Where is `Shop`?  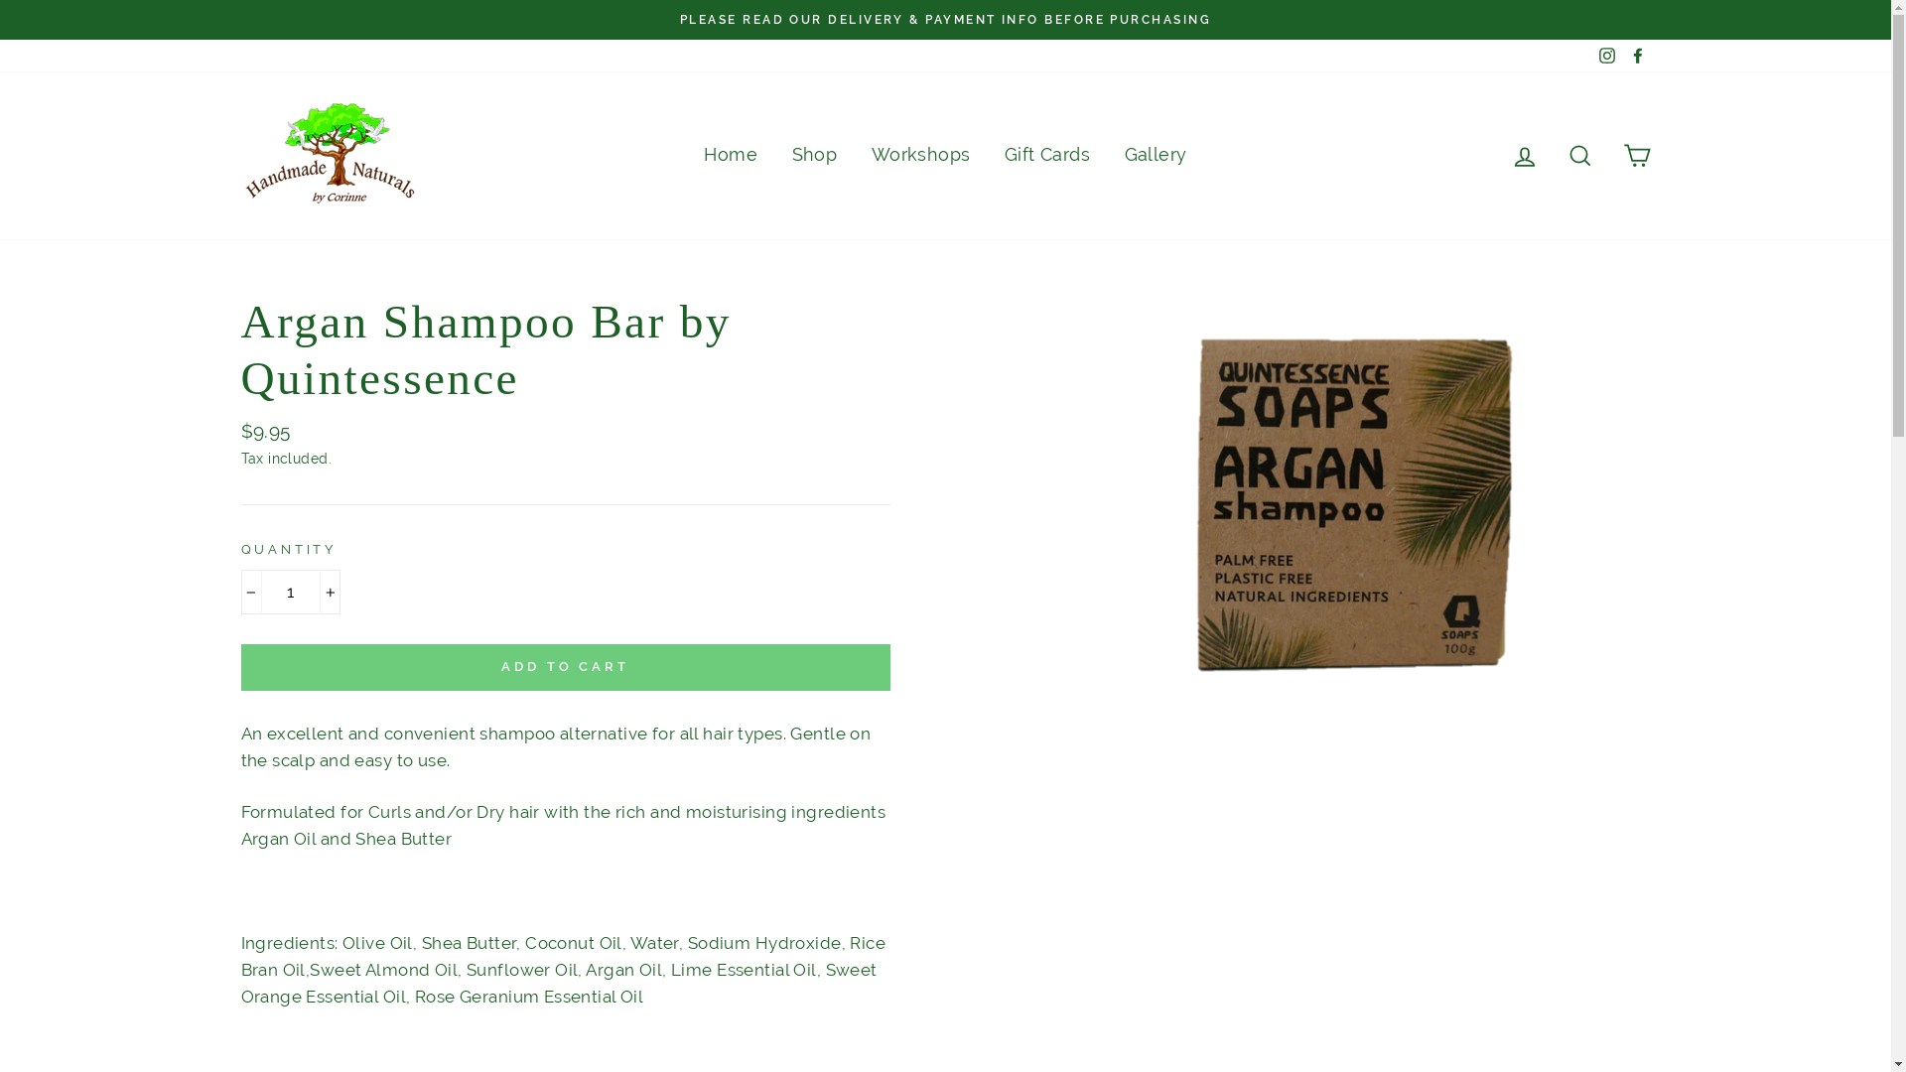 Shop is located at coordinates (815, 156).